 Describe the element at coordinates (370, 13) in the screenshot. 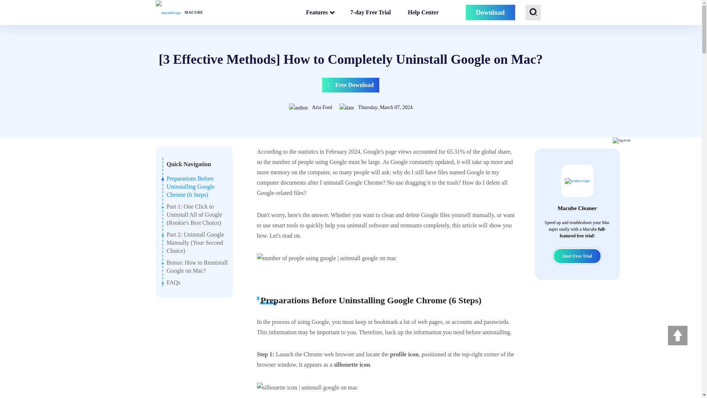

I see `7-day Free Trial` at that location.